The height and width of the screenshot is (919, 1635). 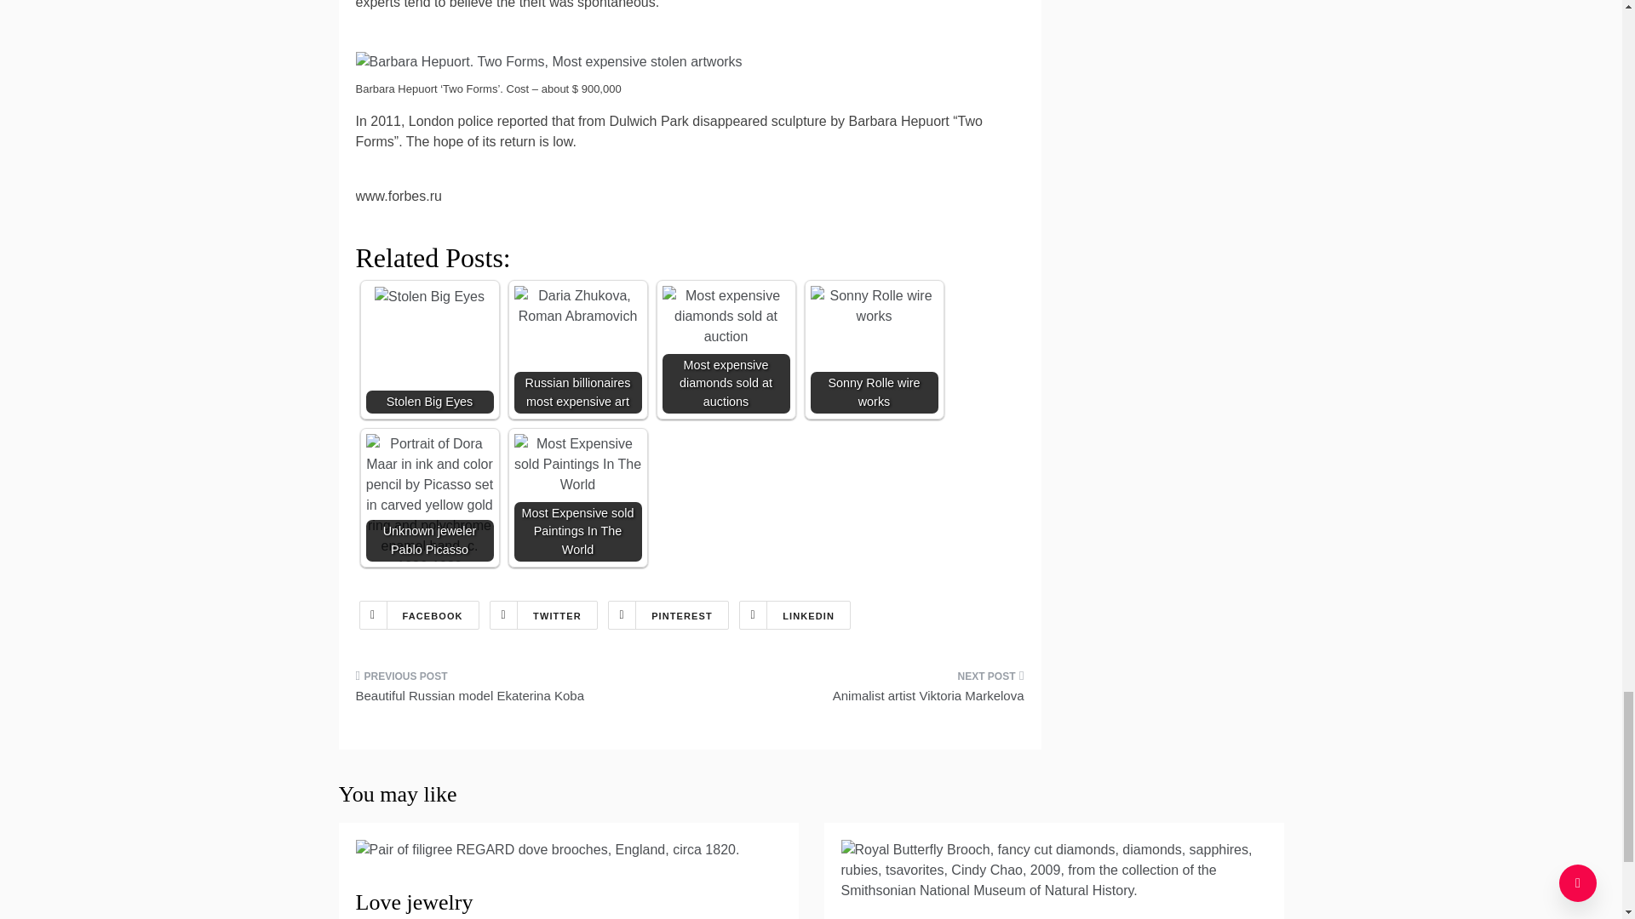 I want to click on Sonny Rolle wire works, so click(x=875, y=306).